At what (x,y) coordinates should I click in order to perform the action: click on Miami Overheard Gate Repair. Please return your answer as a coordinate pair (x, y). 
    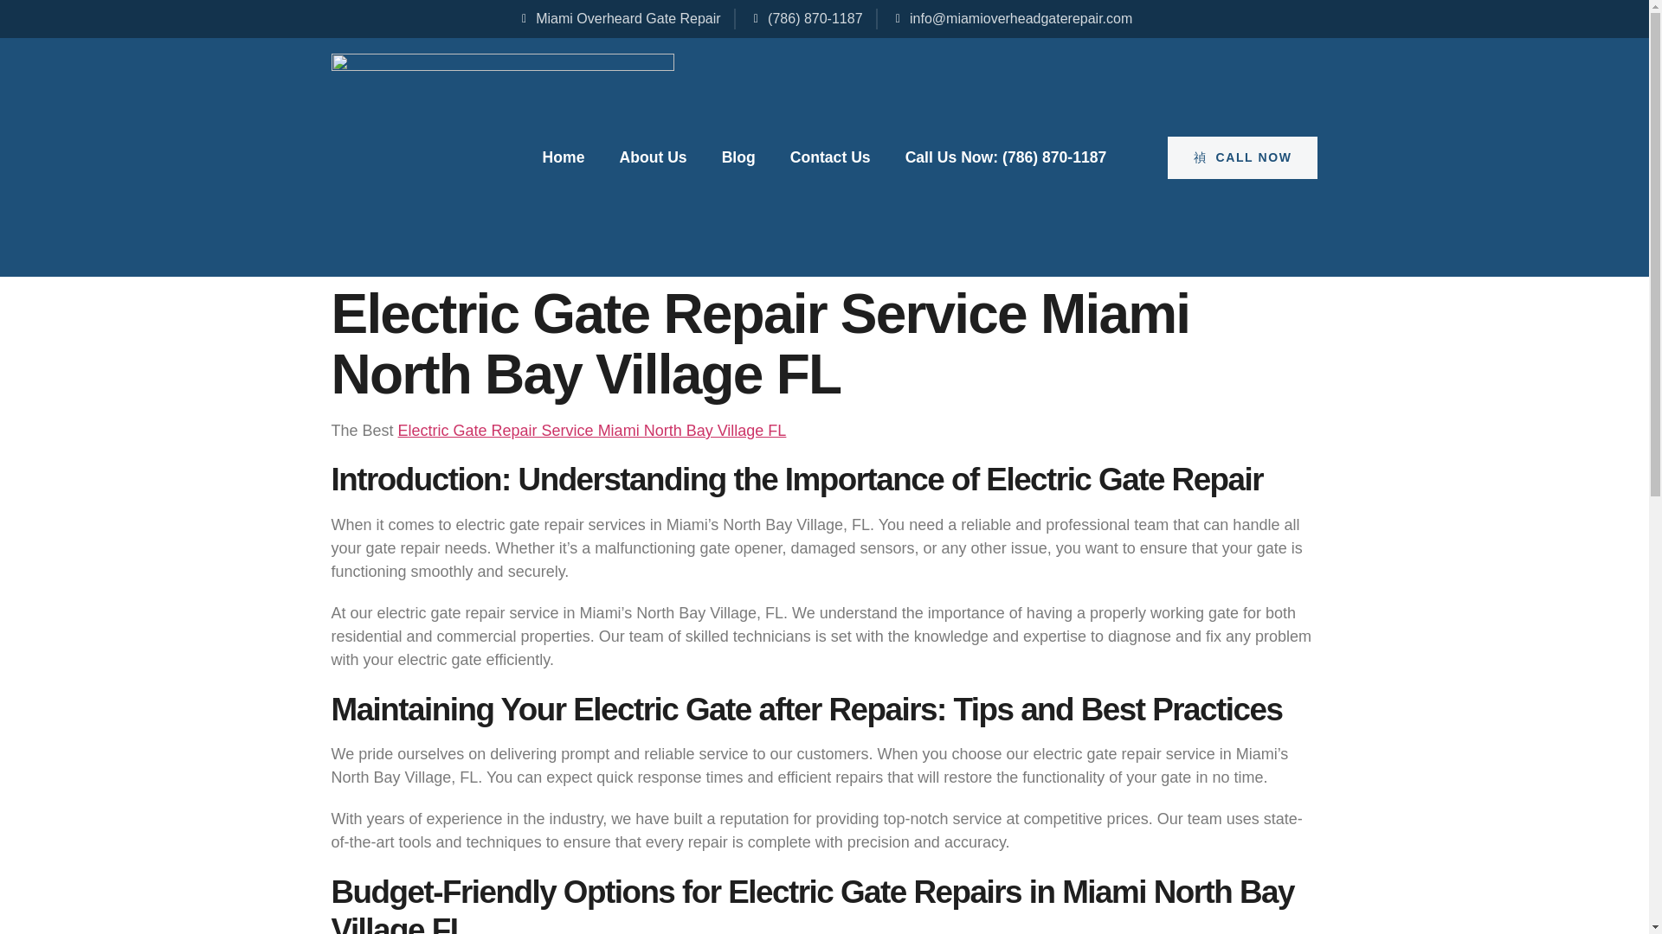
    Looking at the image, I should click on (619, 18).